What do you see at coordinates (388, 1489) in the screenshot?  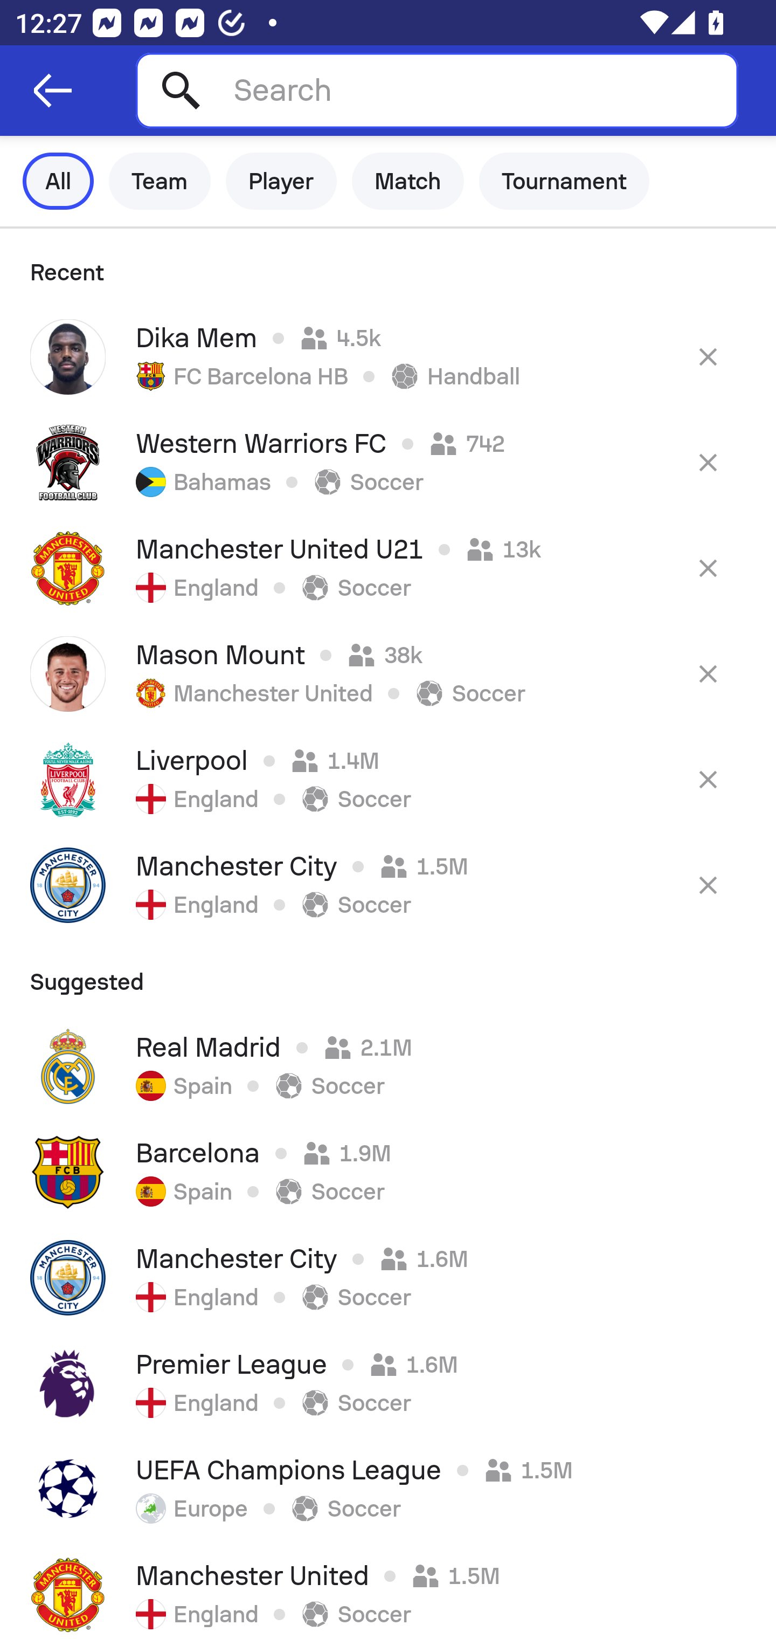 I see `UEFA Champions League 1.5M Europe Soccer` at bounding box center [388, 1489].